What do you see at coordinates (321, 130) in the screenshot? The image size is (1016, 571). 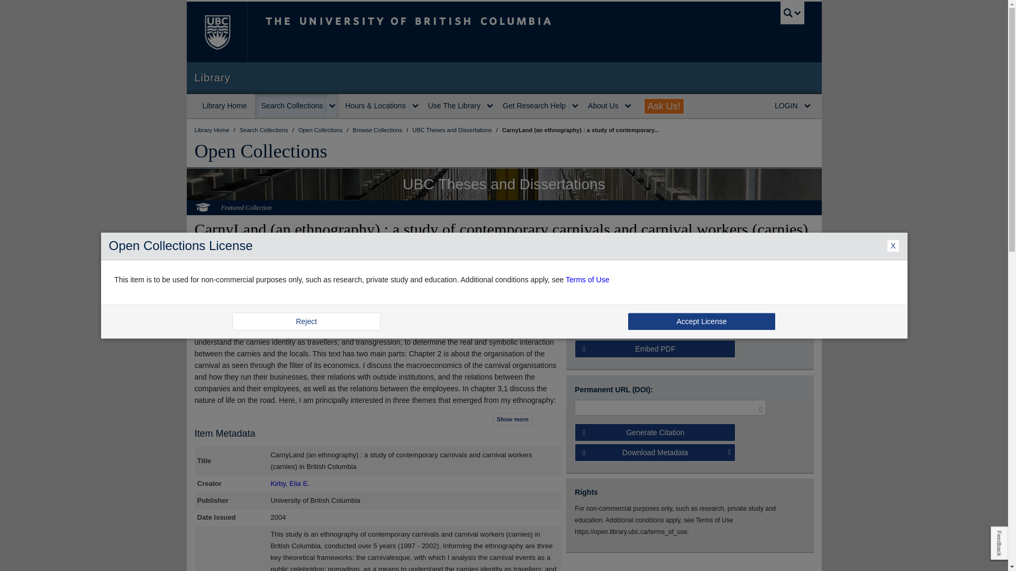 I see `Open Collections` at bounding box center [321, 130].